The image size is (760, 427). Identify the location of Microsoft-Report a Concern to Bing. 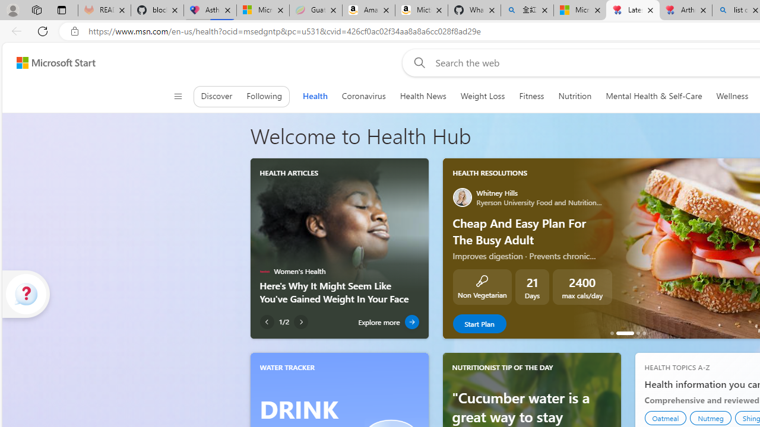
(263, 11).